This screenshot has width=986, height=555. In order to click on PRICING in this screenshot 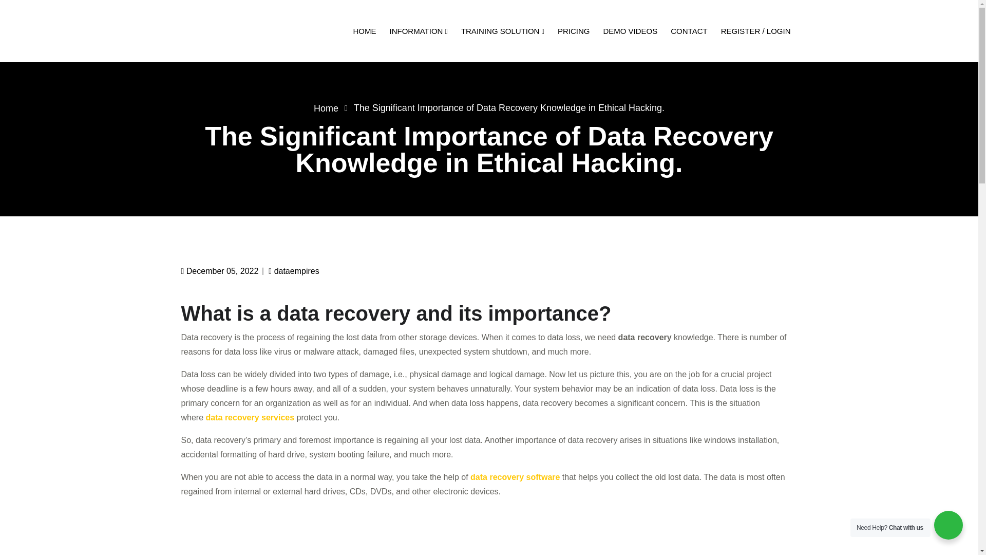, I will do `click(574, 31)`.